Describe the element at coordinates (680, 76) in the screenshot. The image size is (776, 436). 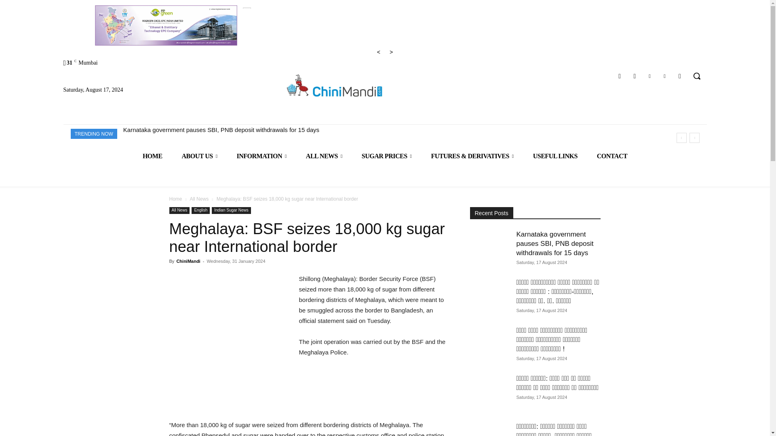
I see `Youtube` at that location.